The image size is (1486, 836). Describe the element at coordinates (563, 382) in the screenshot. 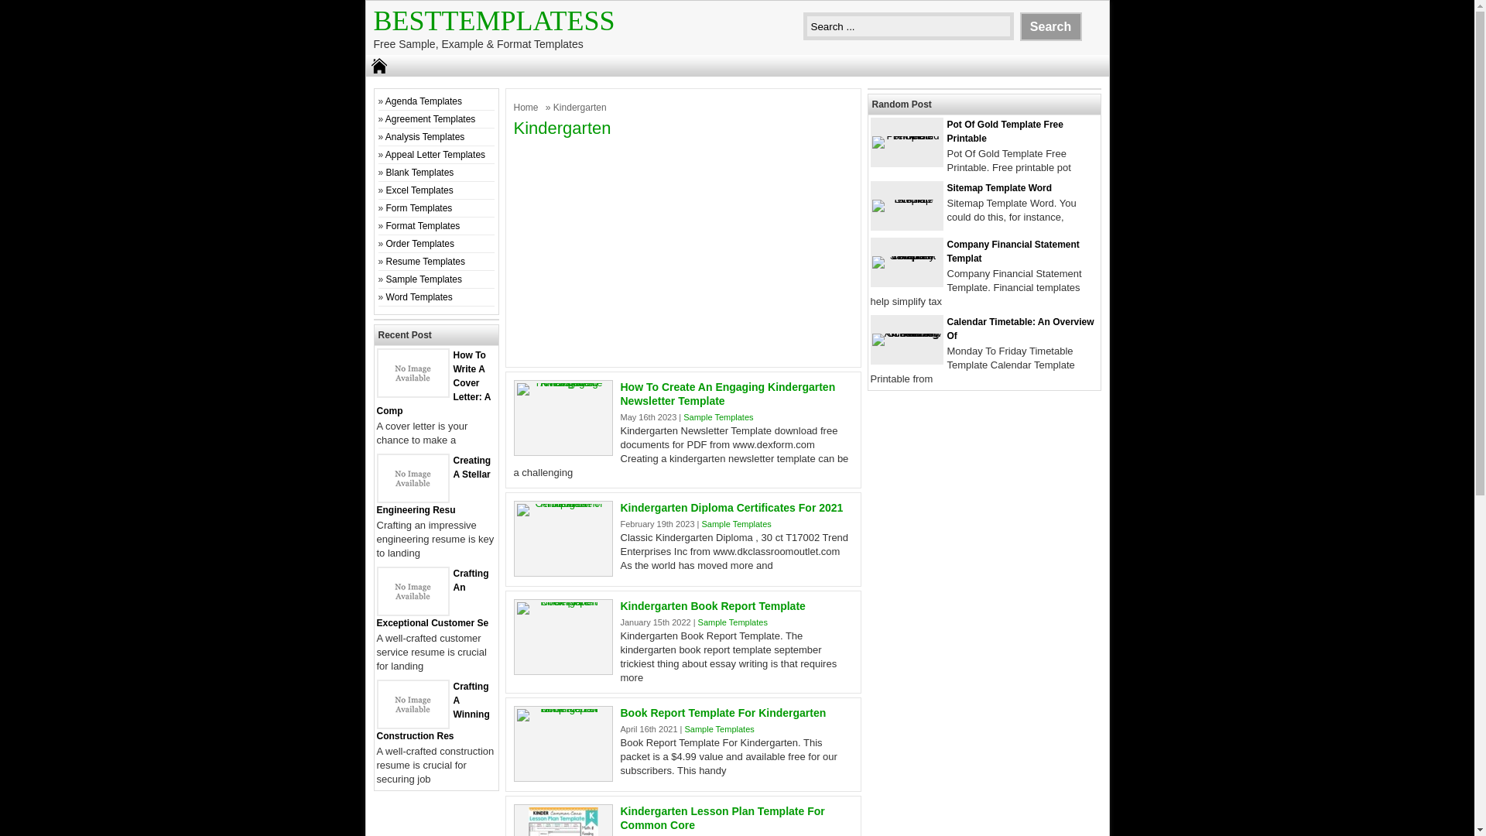

I see `How To Create An Engaging Kindergarten Newsletter Template` at that location.